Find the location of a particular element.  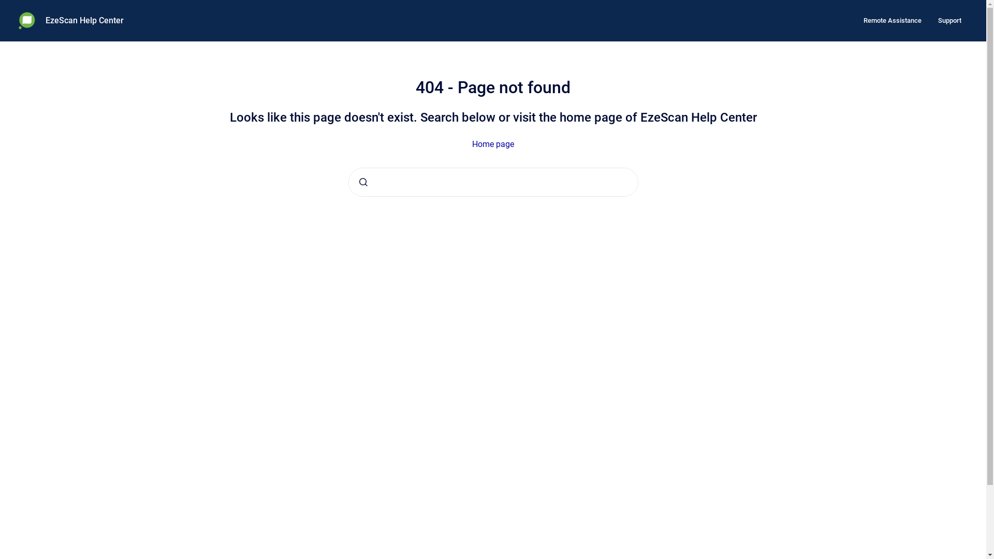

Remote Assistance is located at coordinates (893, 21).